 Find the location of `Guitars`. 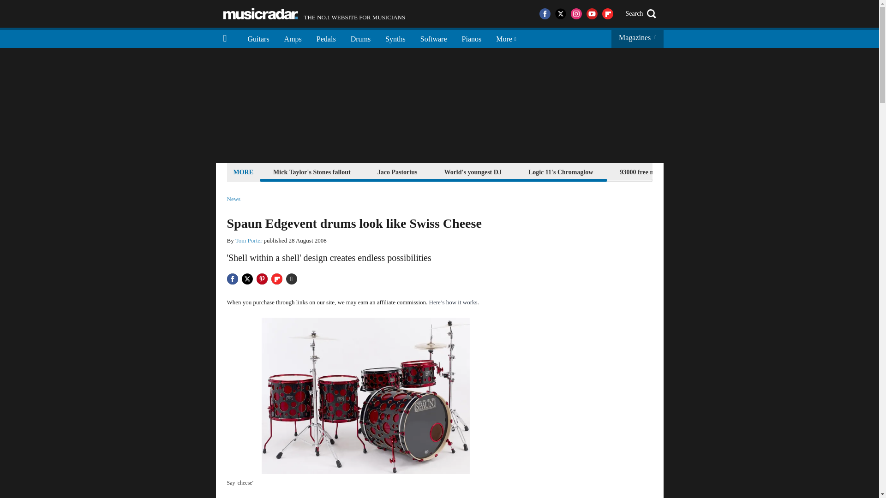

Guitars is located at coordinates (258, 38).